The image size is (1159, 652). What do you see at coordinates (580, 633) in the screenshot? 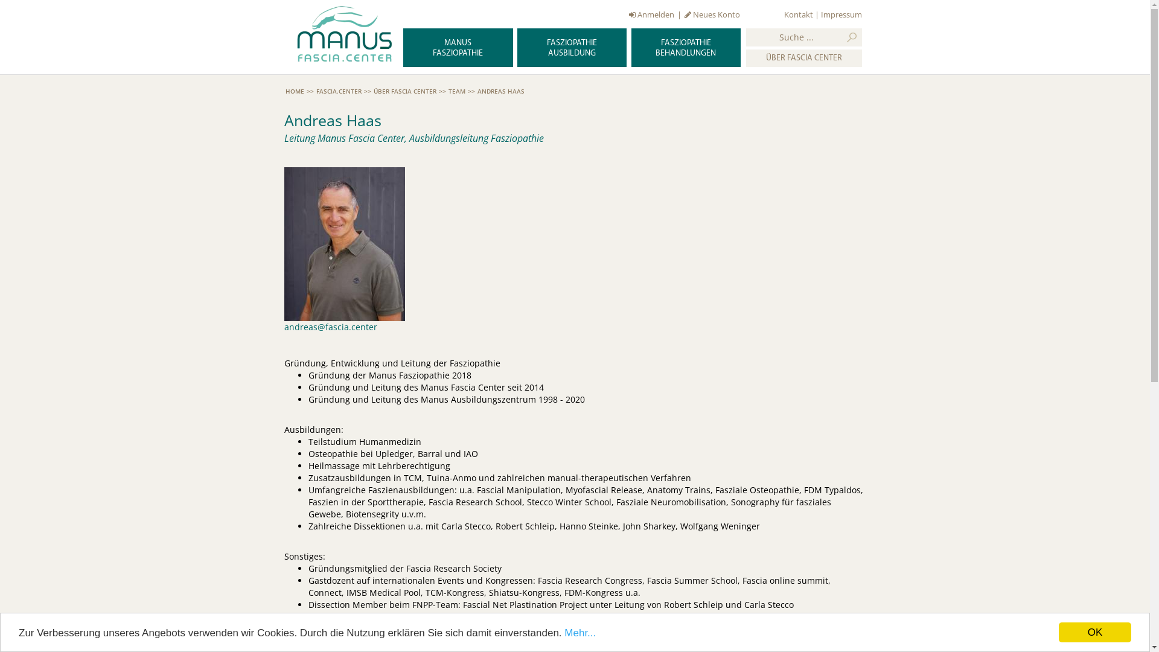
I see `Mehr...` at bounding box center [580, 633].